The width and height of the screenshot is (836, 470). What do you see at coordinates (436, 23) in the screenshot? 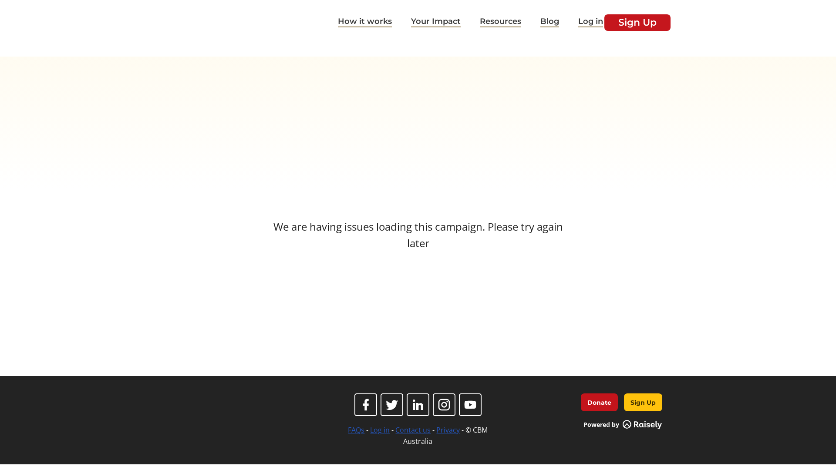
I see `Your Impact` at bounding box center [436, 23].